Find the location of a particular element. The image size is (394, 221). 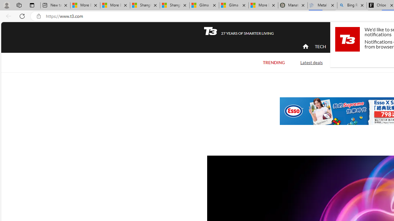

home is located at coordinates (305, 47).